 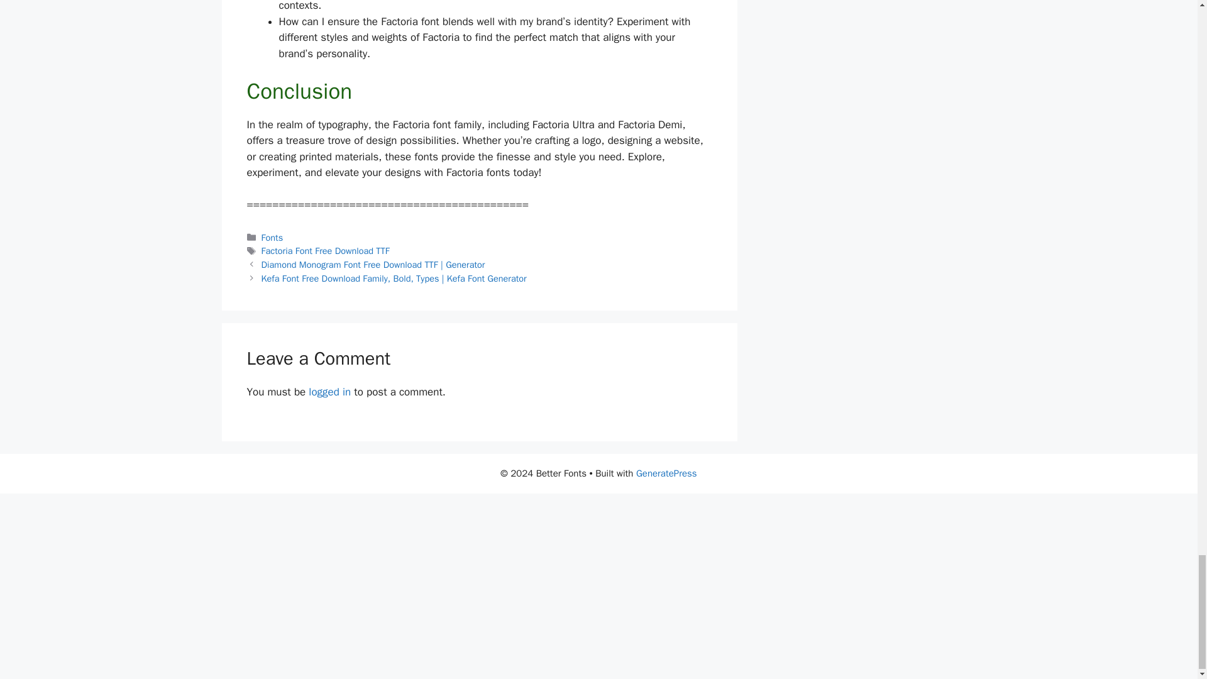 What do you see at coordinates (326, 250) in the screenshot?
I see `Factoria Font Free Download TTF` at bounding box center [326, 250].